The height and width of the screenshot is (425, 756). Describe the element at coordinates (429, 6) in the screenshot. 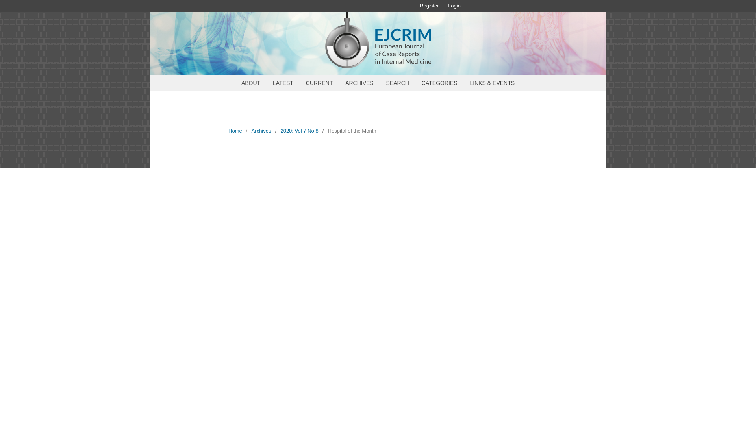

I see `Register` at that location.